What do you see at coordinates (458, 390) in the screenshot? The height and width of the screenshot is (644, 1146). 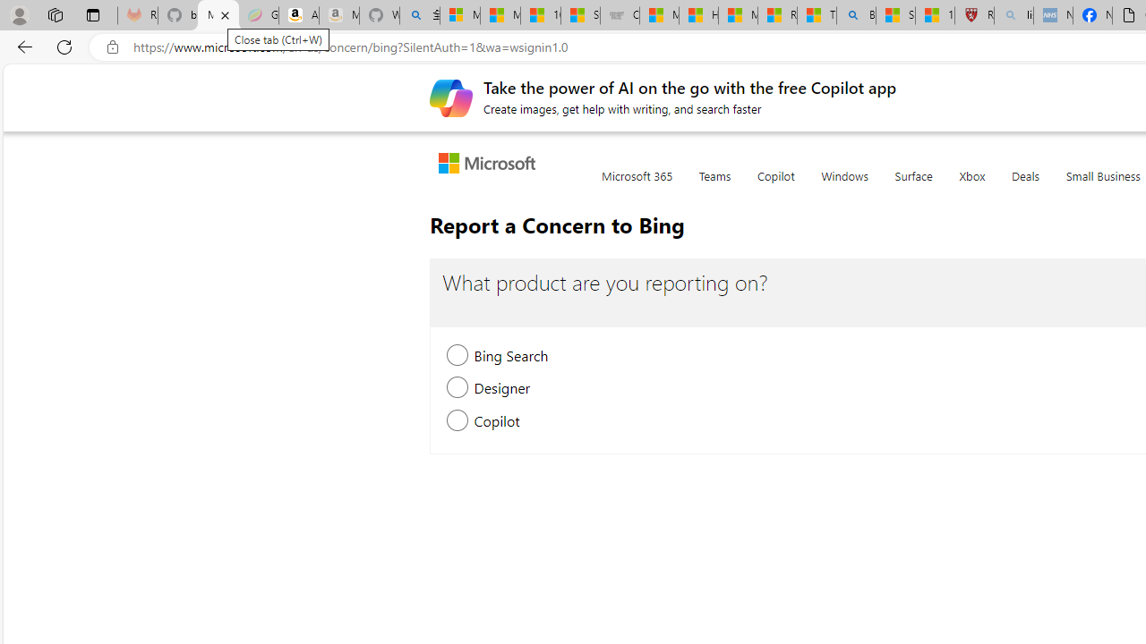 I see `Designer, new section will be expanded` at bounding box center [458, 390].